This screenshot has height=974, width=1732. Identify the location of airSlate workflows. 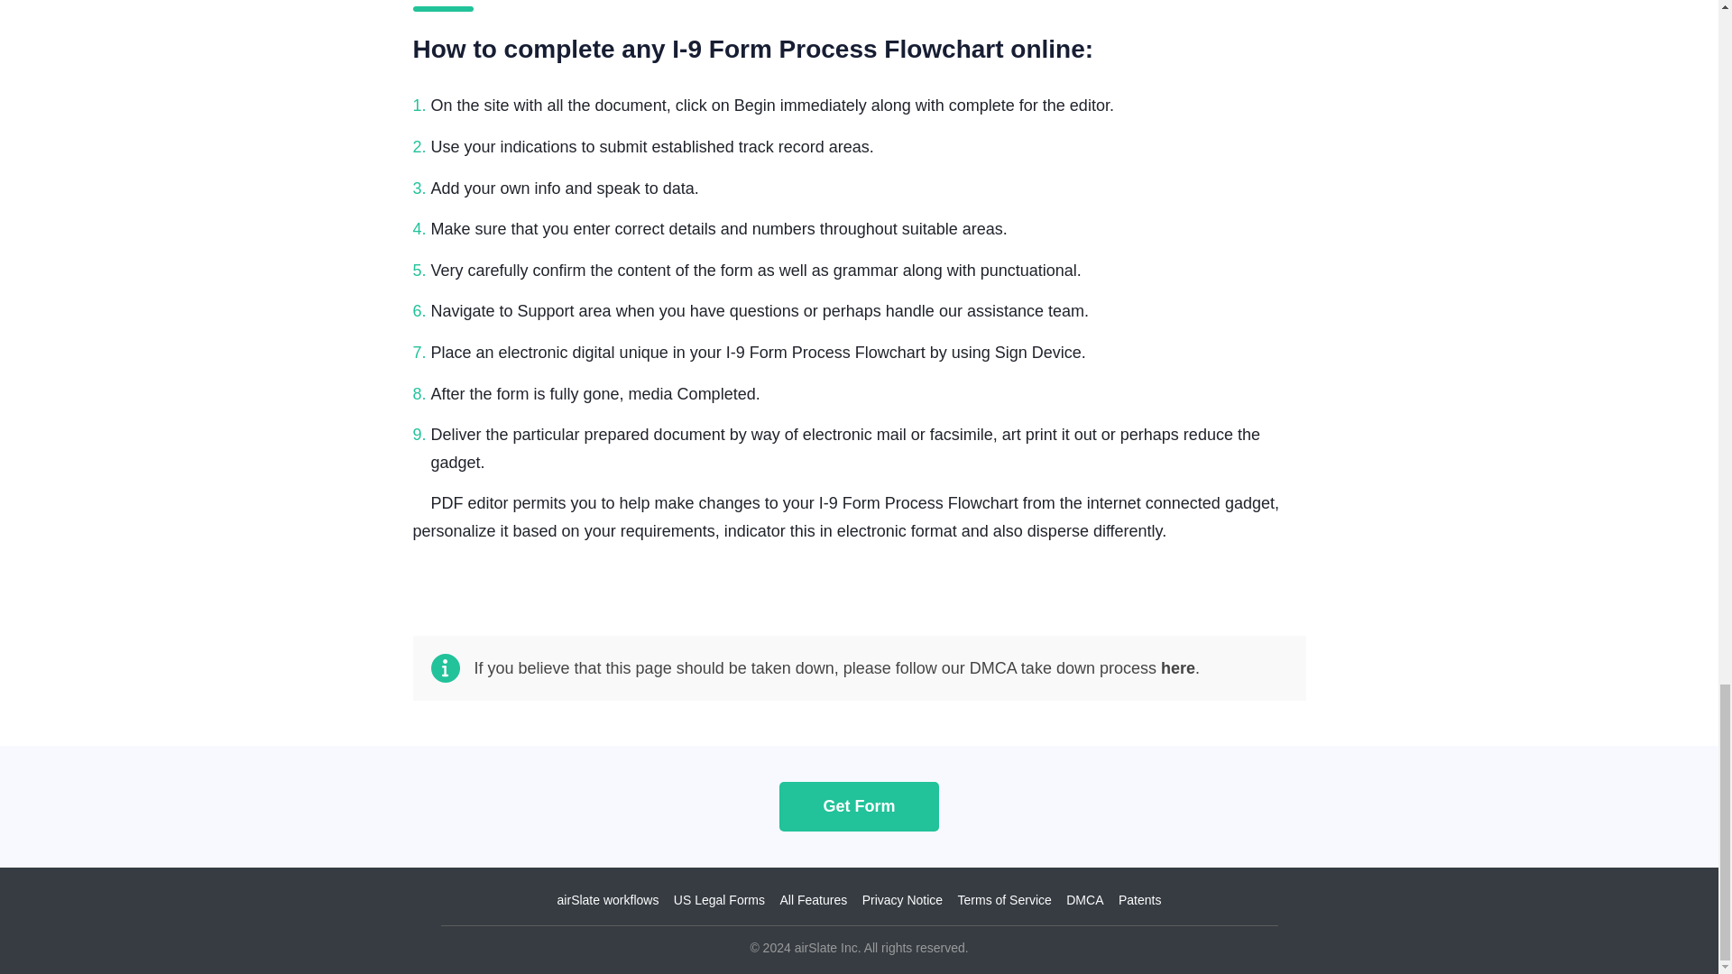
(608, 900).